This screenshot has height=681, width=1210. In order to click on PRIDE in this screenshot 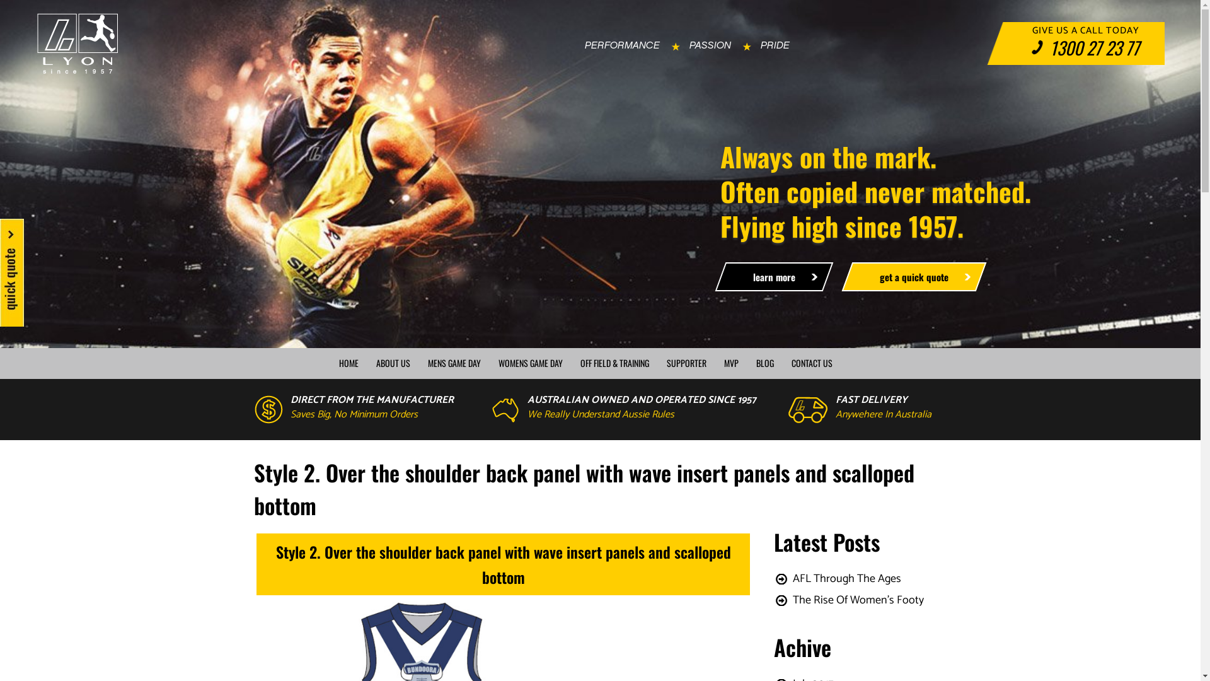, I will do `click(775, 46)`.